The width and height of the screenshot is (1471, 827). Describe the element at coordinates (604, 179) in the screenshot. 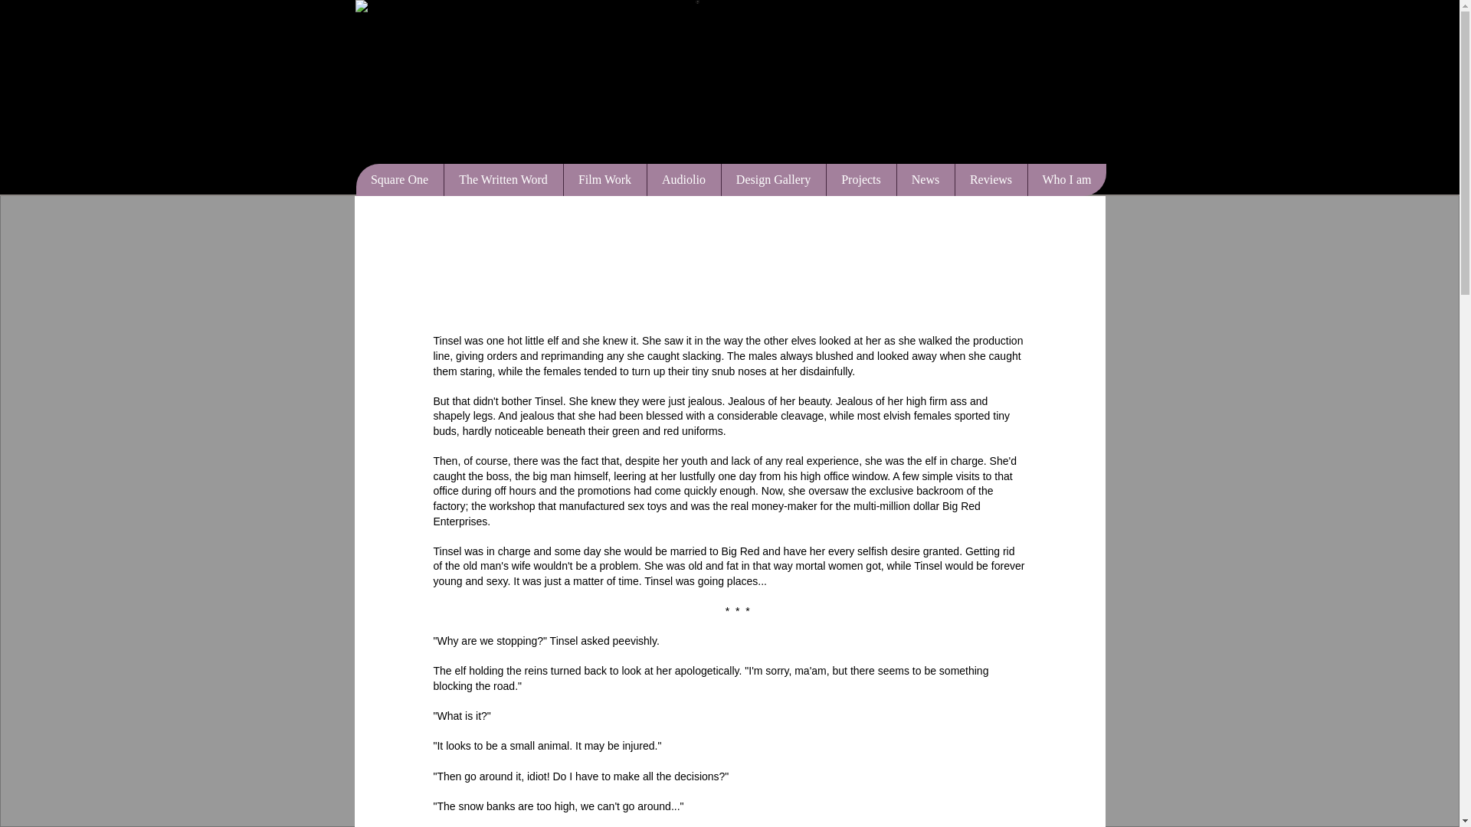

I see `Film Work` at that location.